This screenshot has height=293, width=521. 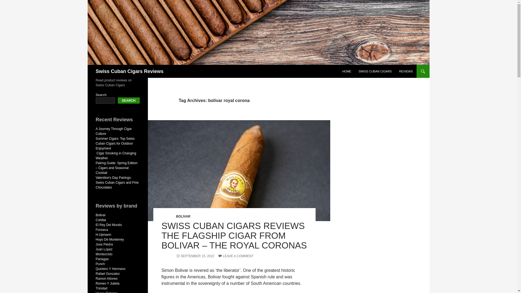 What do you see at coordinates (129, 100) in the screenshot?
I see `SEARCH` at bounding box center [129, 100].